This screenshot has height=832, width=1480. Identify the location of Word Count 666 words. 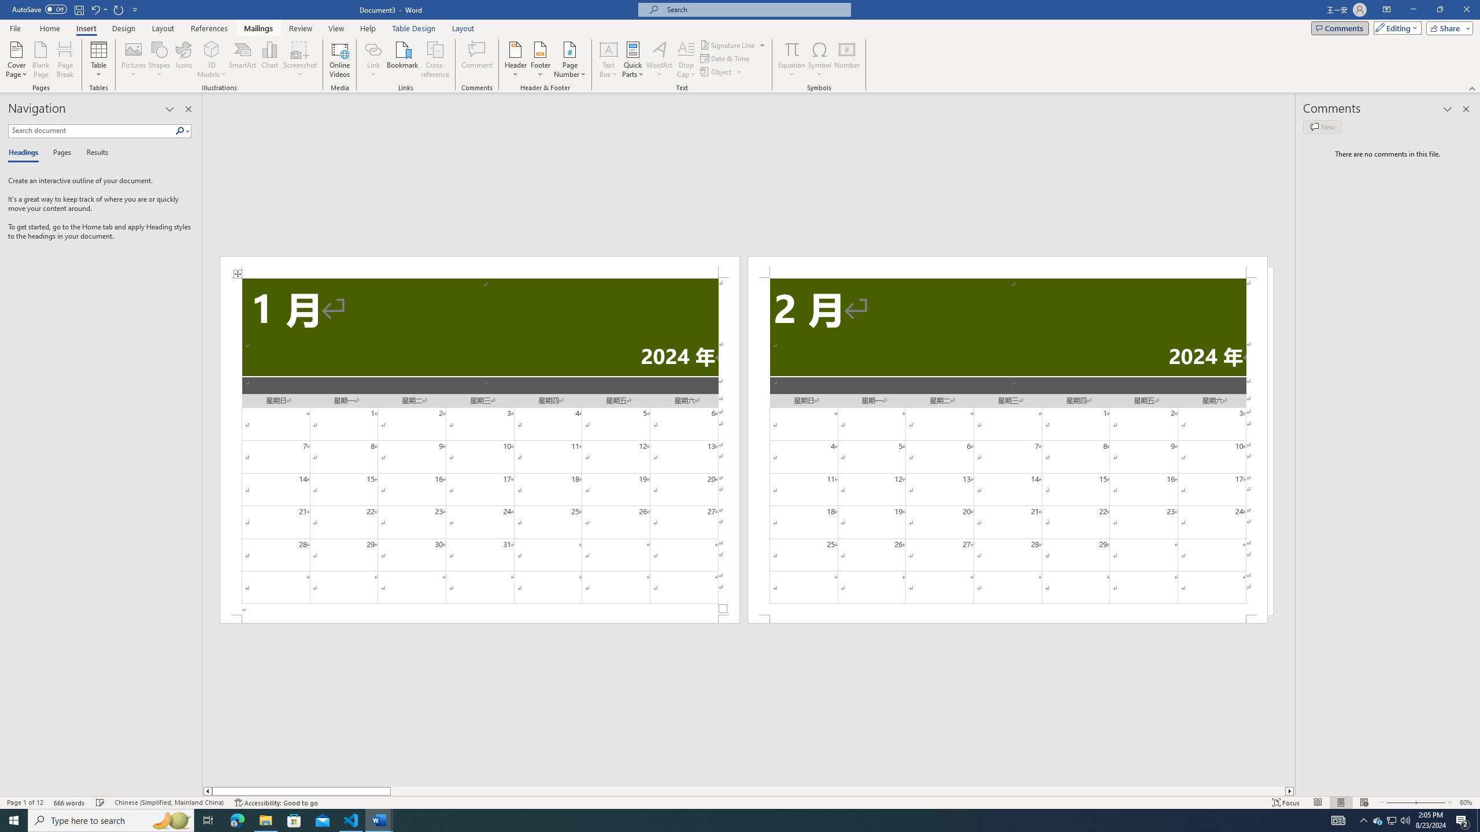
(71, 803).